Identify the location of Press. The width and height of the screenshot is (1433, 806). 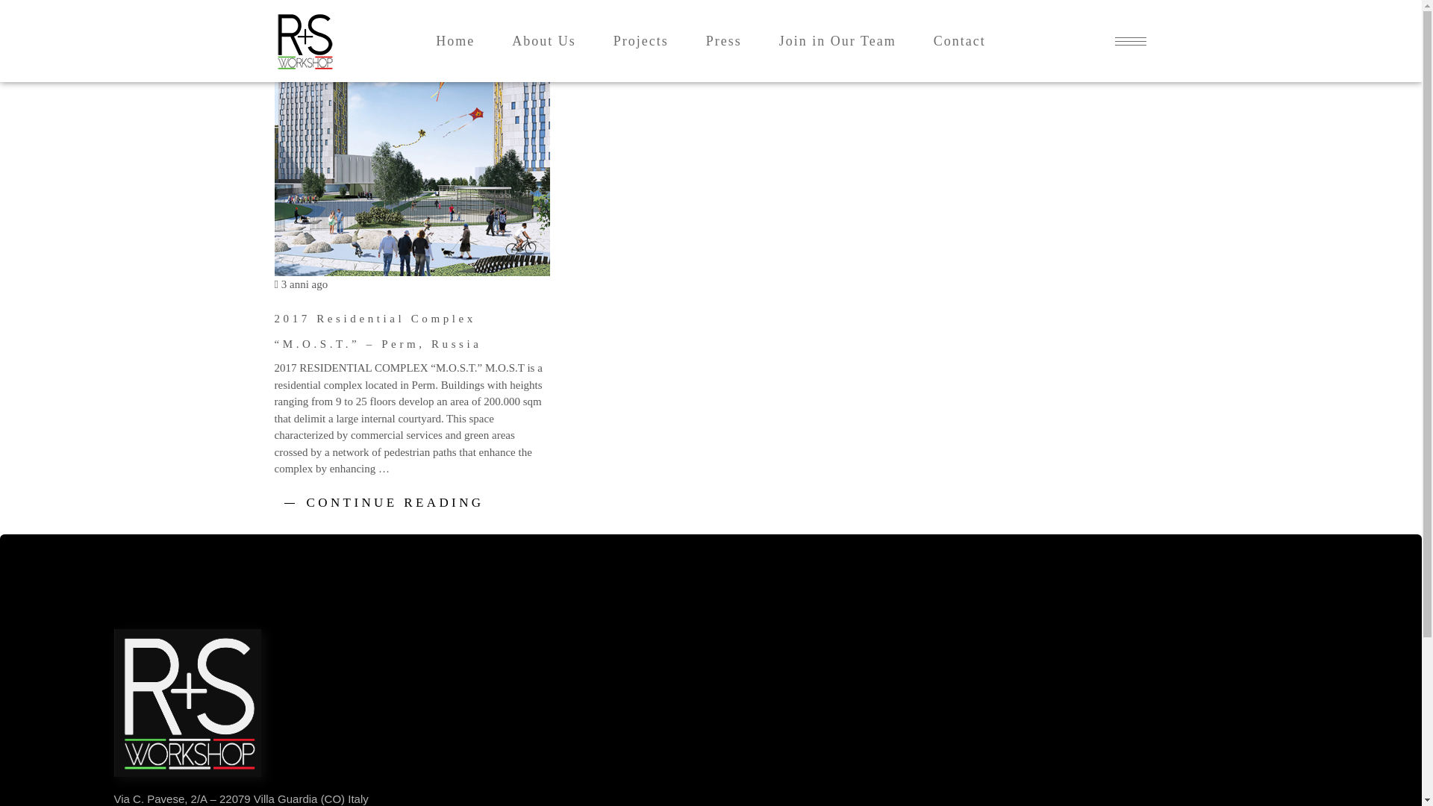
(724, 40).